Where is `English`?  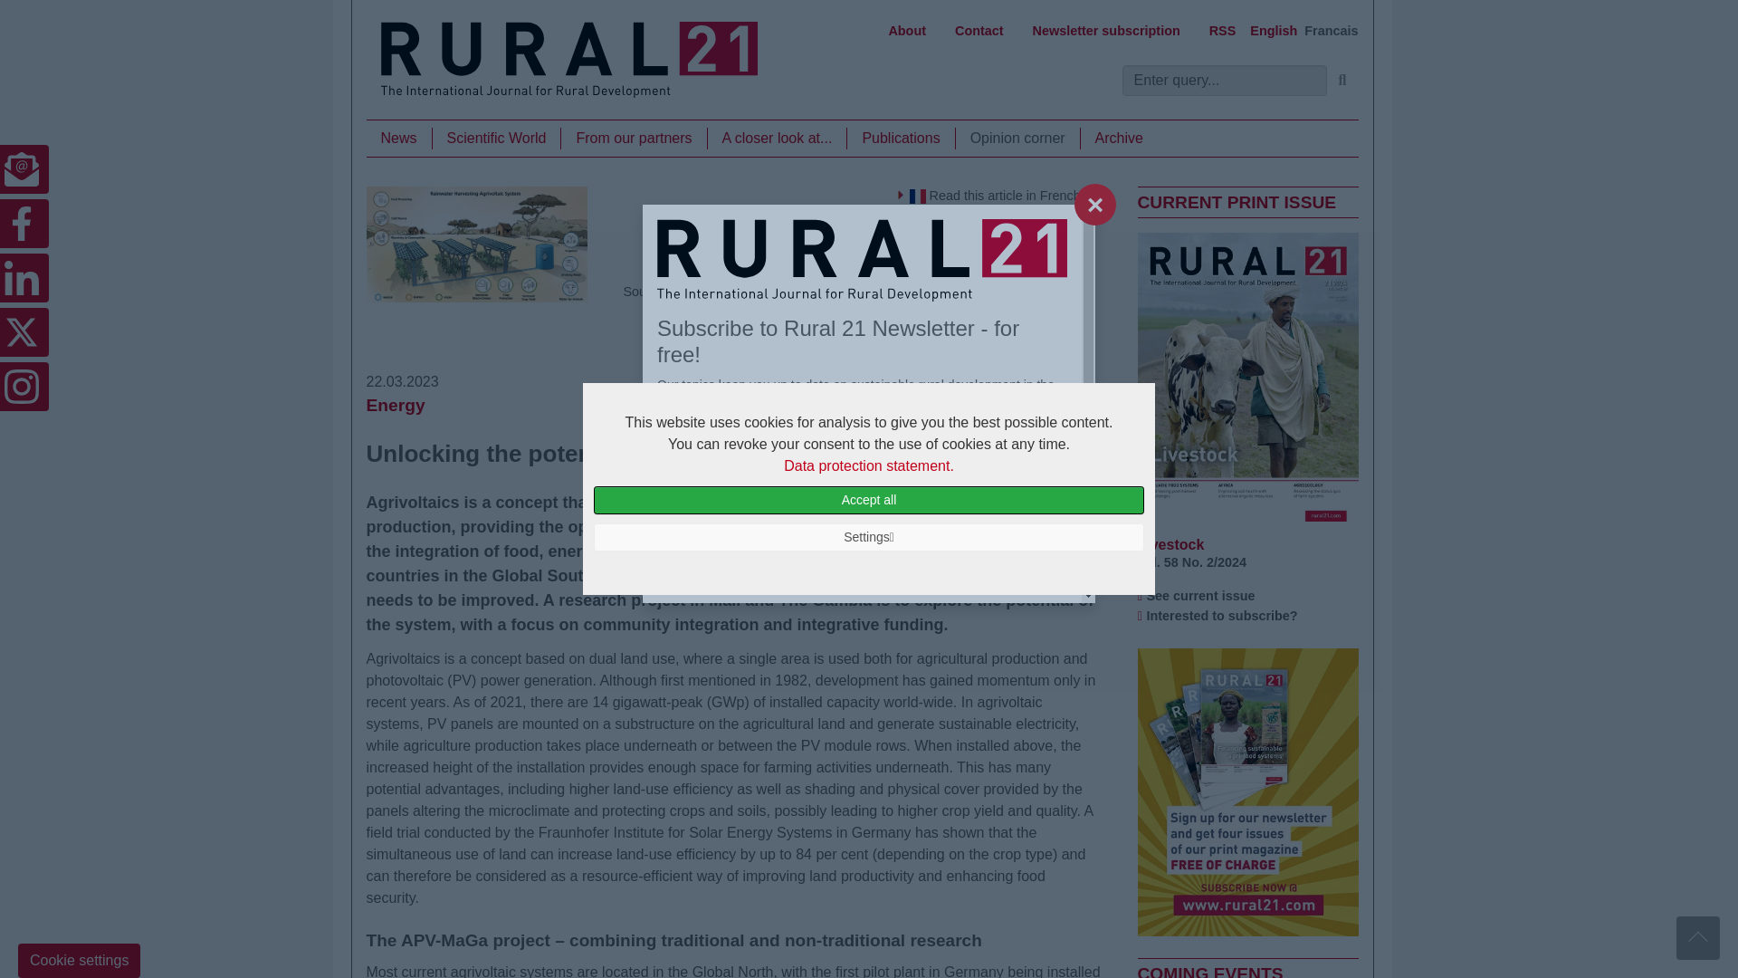
English is located at coordinates (1273, 31).